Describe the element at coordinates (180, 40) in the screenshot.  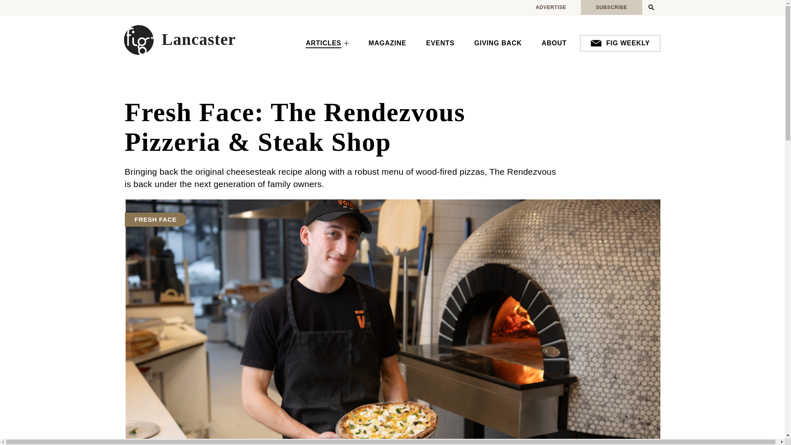
I see `Lancaster` at that location.